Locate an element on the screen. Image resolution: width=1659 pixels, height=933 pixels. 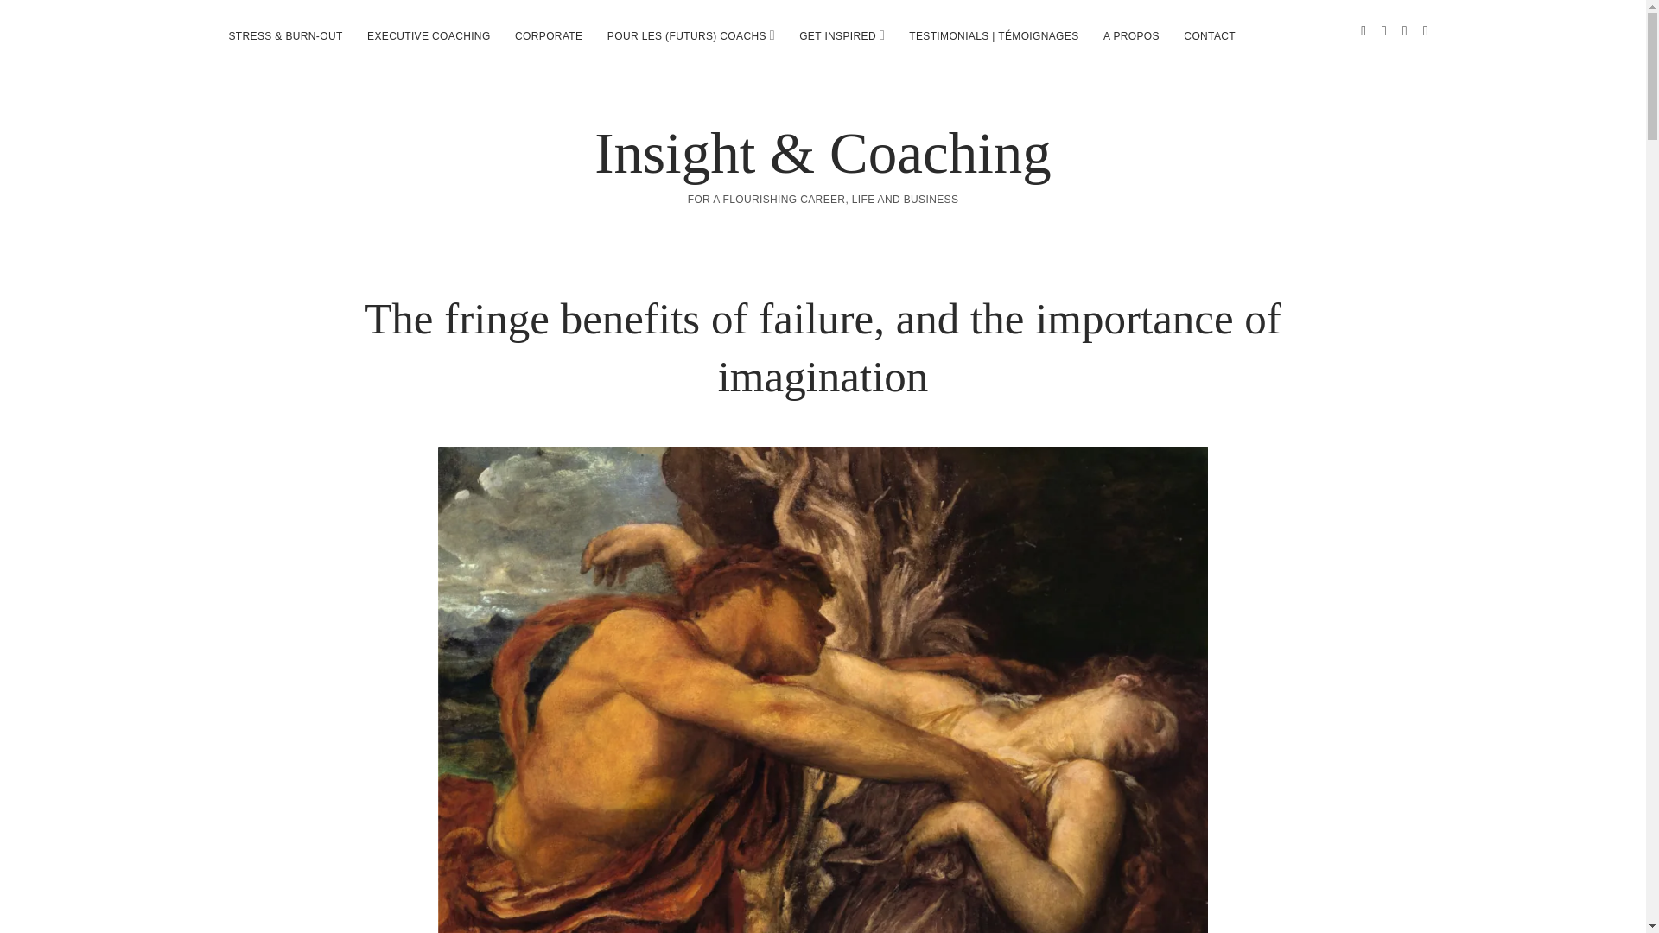
A PROPOS is located at coordinates (1131, 36).